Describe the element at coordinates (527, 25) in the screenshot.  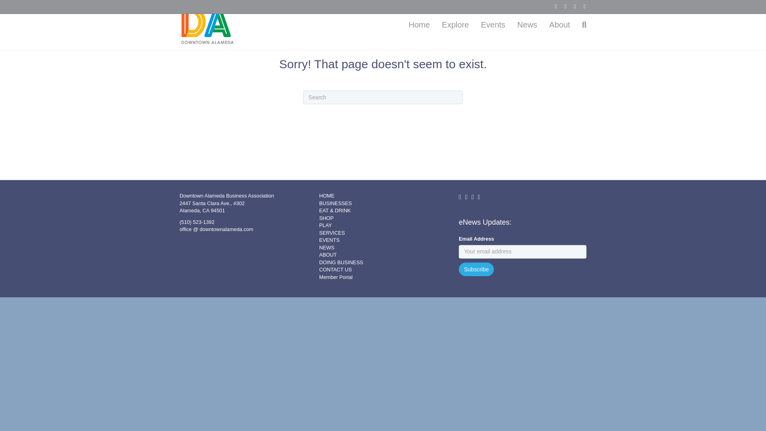
I see `News` at that location.